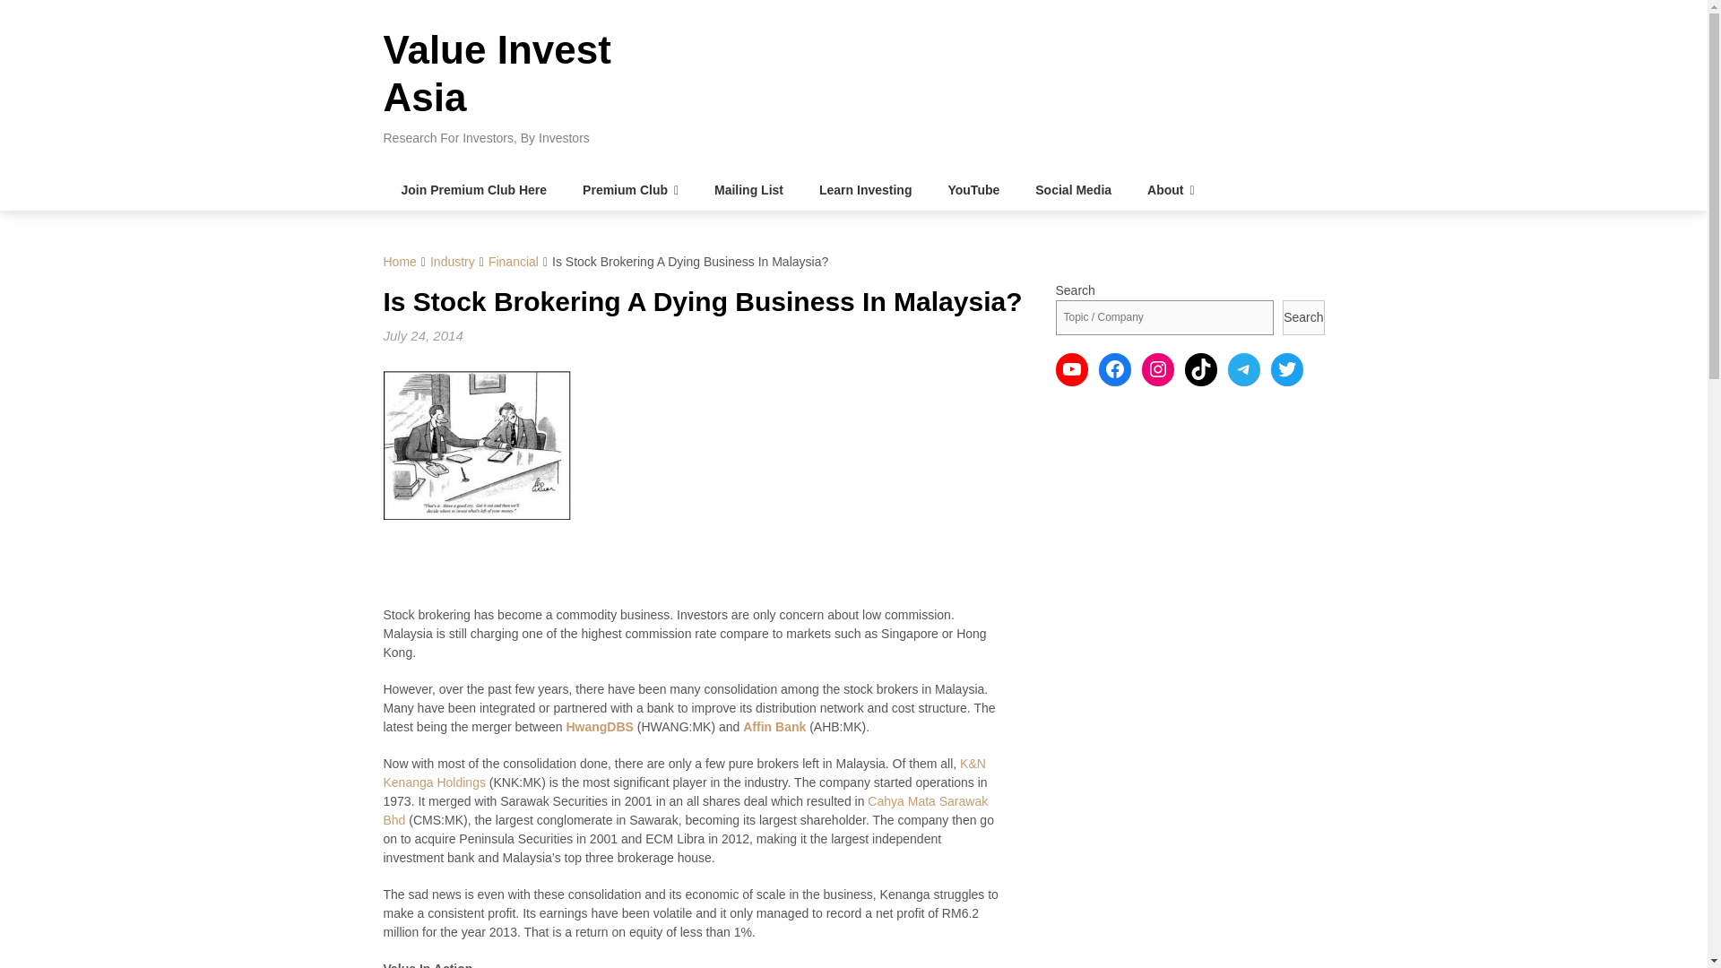 The height and width of the screenshot is (968, 1721). Describe the element at coordinates (497, 73) in the screenshot. I see `Value Invest Asia` at that location.